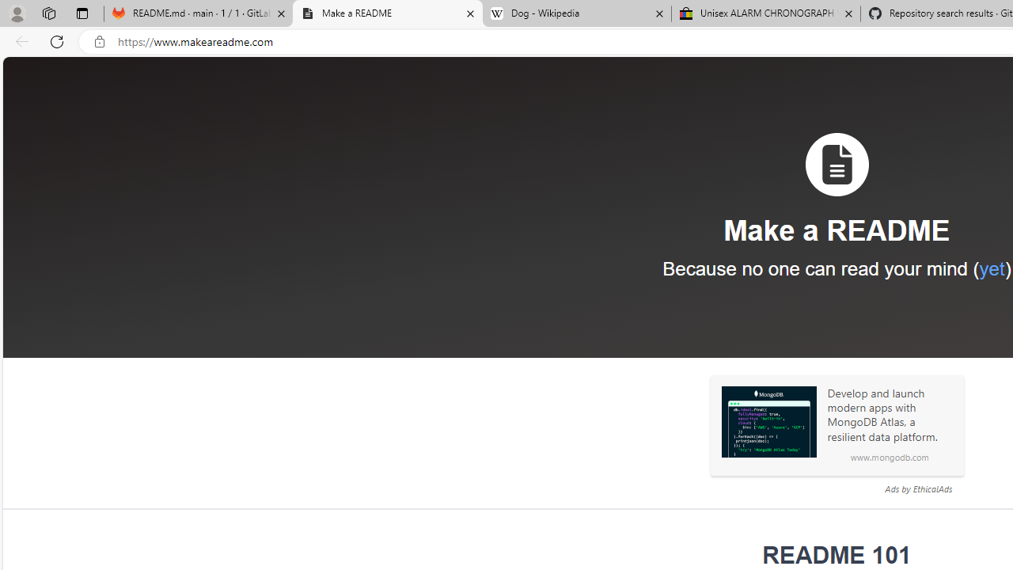  What do you see at coordinates (388, 14) in the screenshot?
I see `Make a README` at bounding box center [388, 14].